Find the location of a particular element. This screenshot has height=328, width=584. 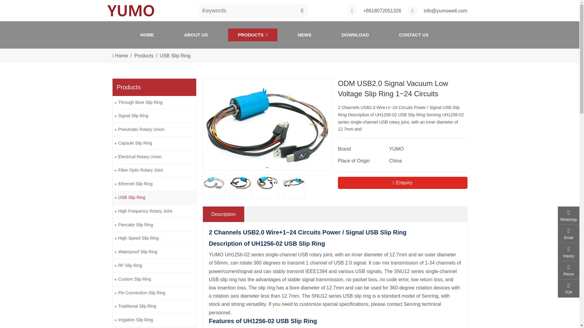

Hover to zoom is located at coordinates (267, 124).